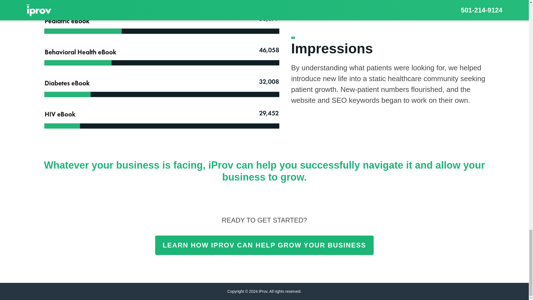  I want to click on LEARN HOW IPROV CAN HELP GROW YOUR BUSINESS, so click(264, 245).